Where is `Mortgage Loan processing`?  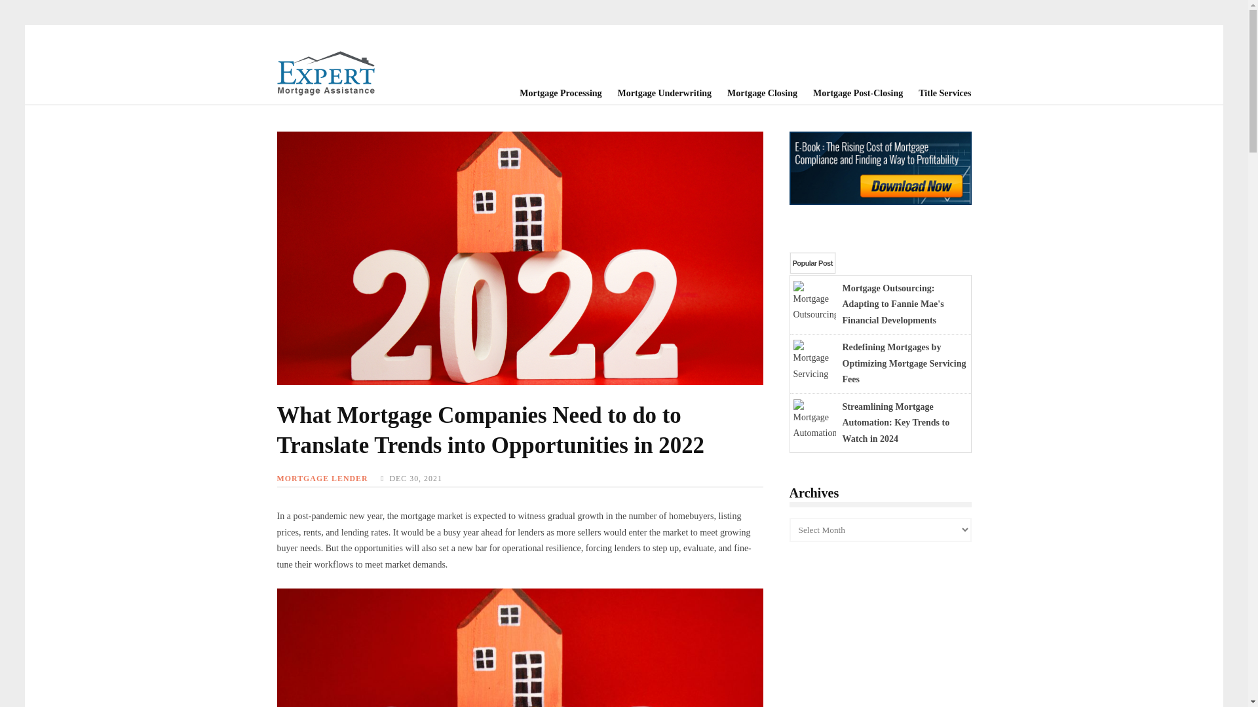
Mortgage Loan processing is located at coordinates (552, 93).